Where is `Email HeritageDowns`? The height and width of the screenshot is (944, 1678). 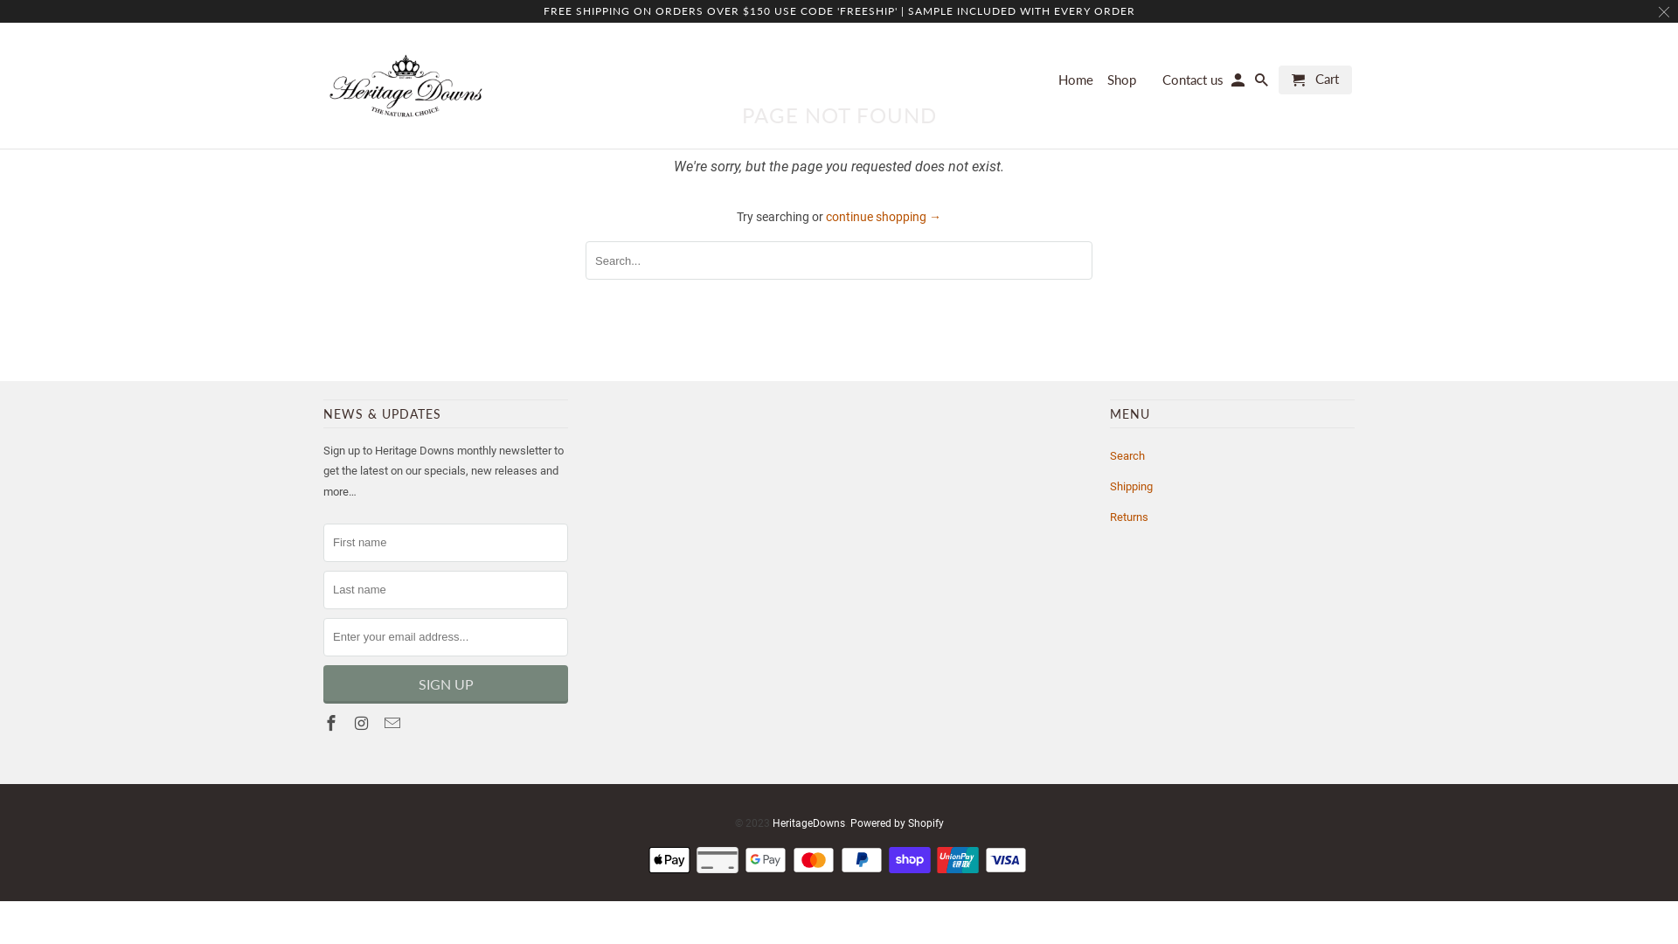 Email HeritageDowns is located at coordinates (394, 724).